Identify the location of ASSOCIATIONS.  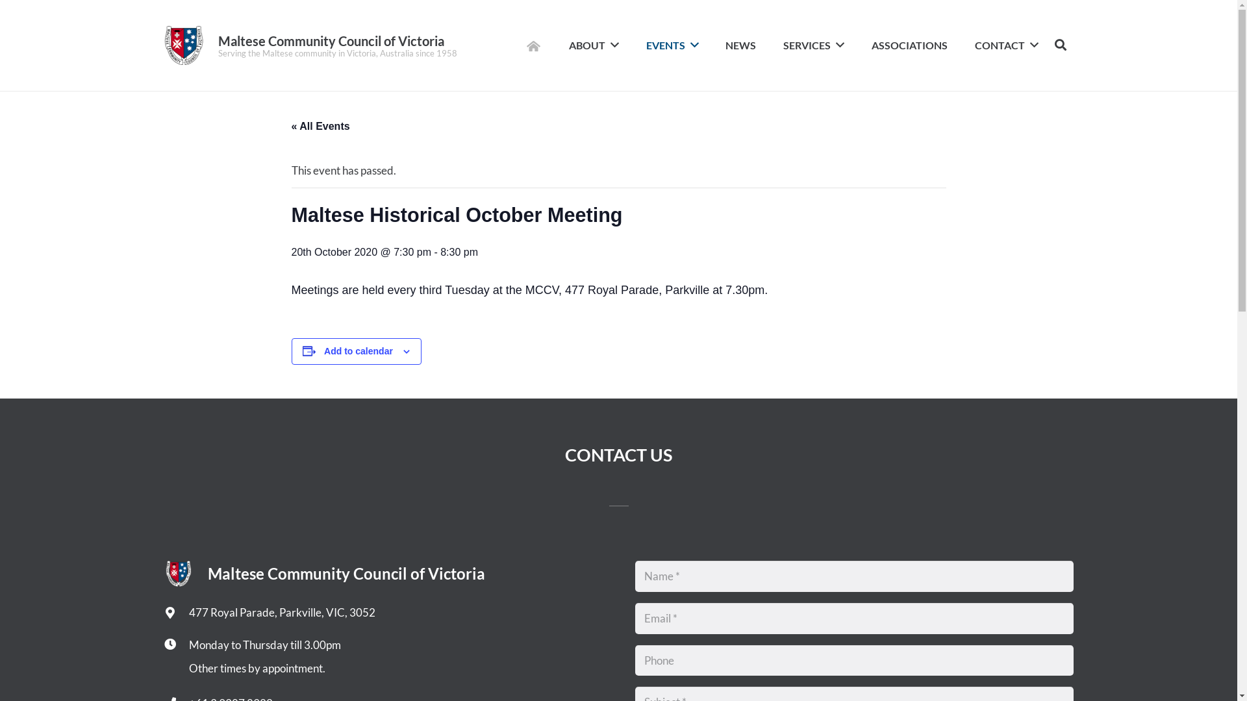
(909, 45).